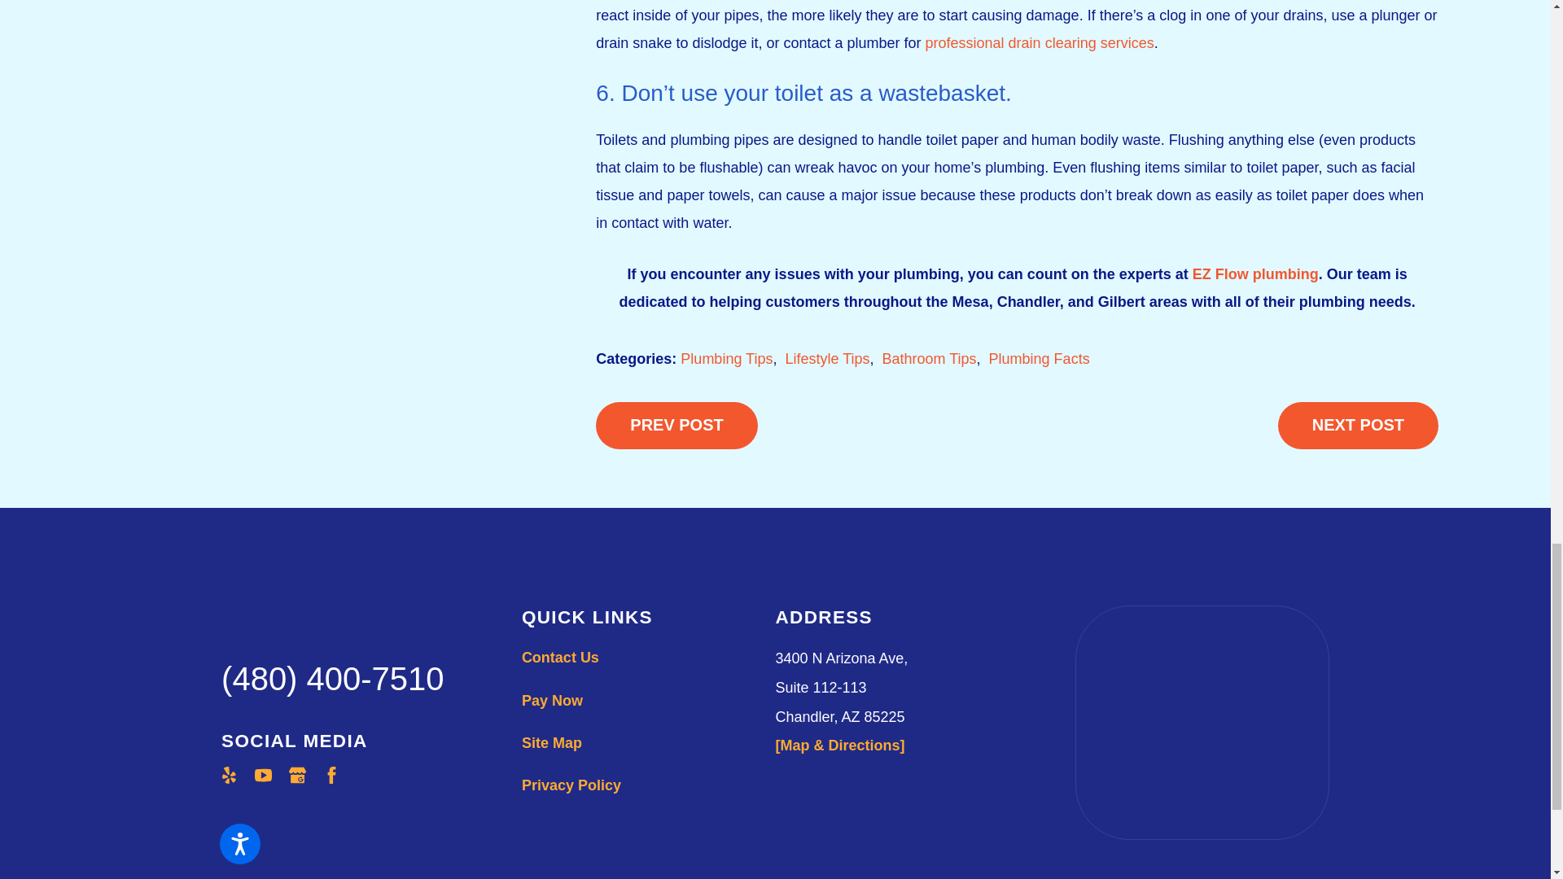 The width and height of the screenshot is (1563, 879). What do you see at coordinates (263, 775) in the screenshot?
I see `YouTube` at bounding box center [263, 775].